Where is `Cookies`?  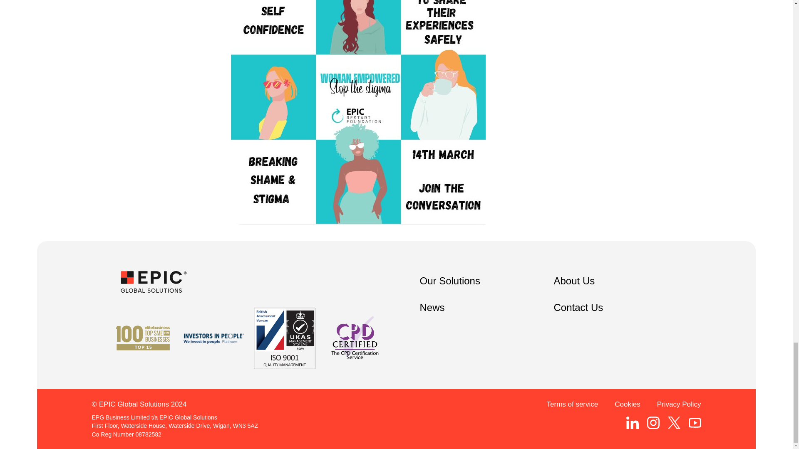
Cookies is located at coordinates (627, 404).